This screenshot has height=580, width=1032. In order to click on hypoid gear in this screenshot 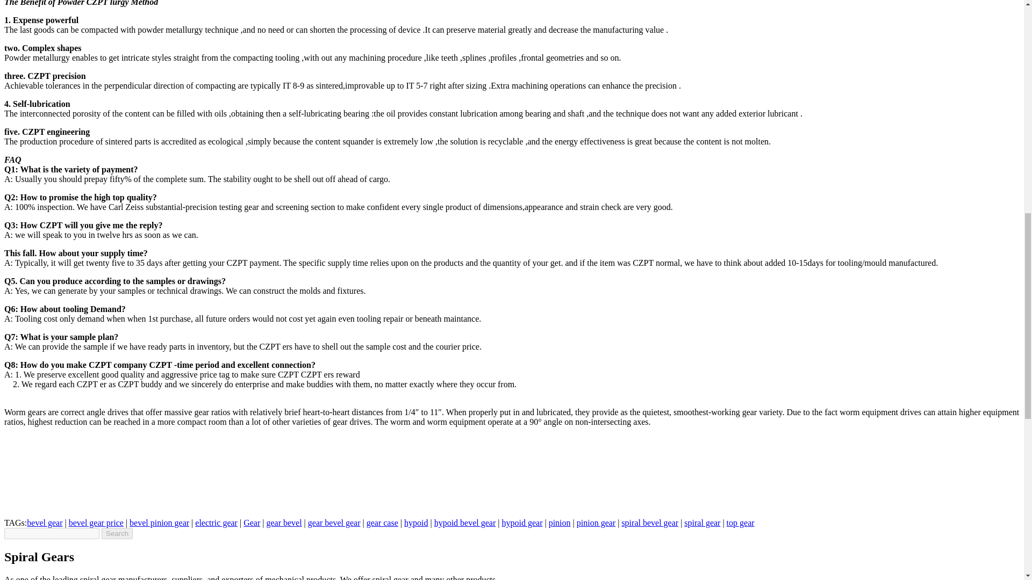, I will do `click(522, 523)`.